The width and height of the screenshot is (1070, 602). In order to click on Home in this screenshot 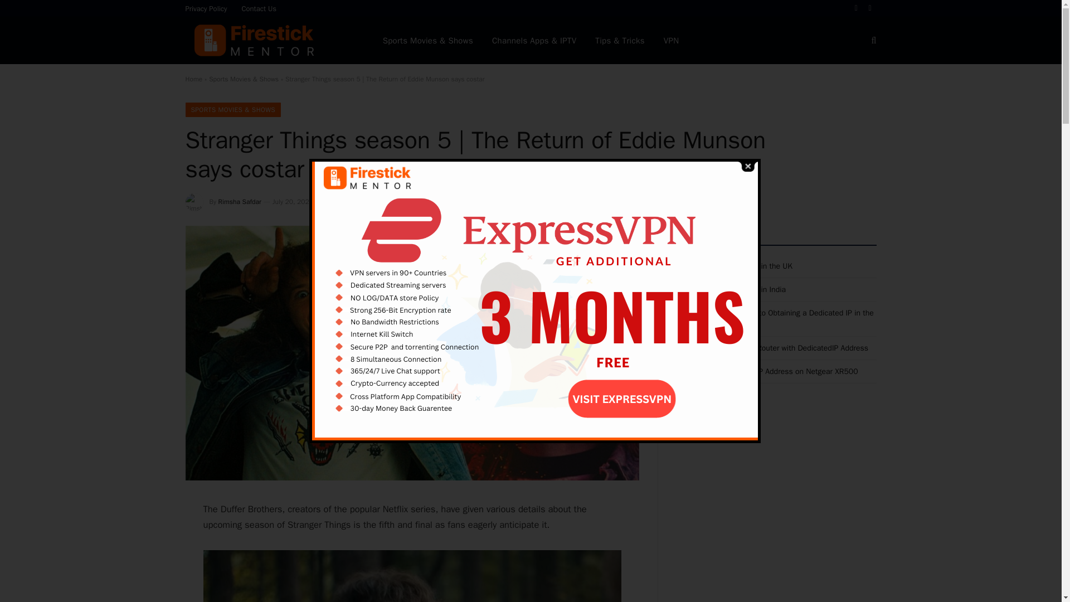, I will do `click(193, 79)`.